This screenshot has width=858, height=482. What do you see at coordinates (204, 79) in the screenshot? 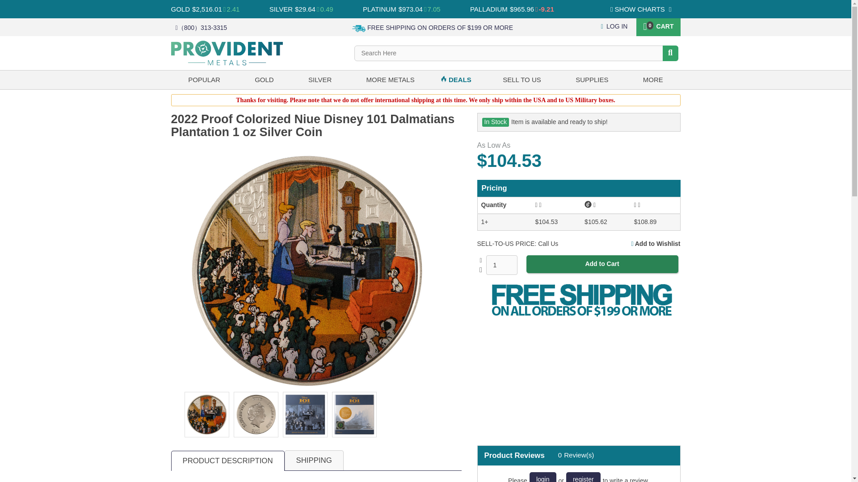
I see `POPULAR` at bounding box center [204, 79].